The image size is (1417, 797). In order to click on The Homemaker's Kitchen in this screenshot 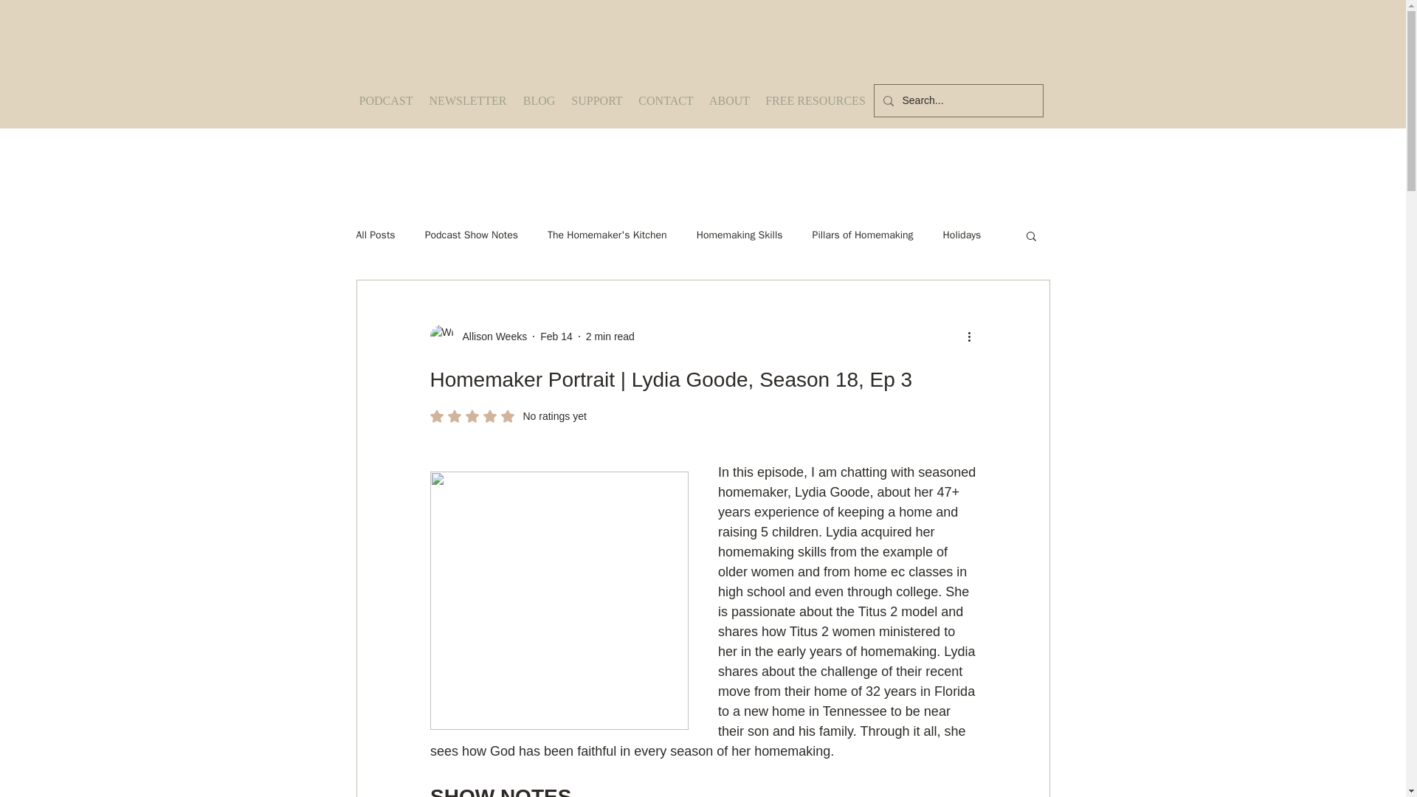, I will do `click(607, 235)`.